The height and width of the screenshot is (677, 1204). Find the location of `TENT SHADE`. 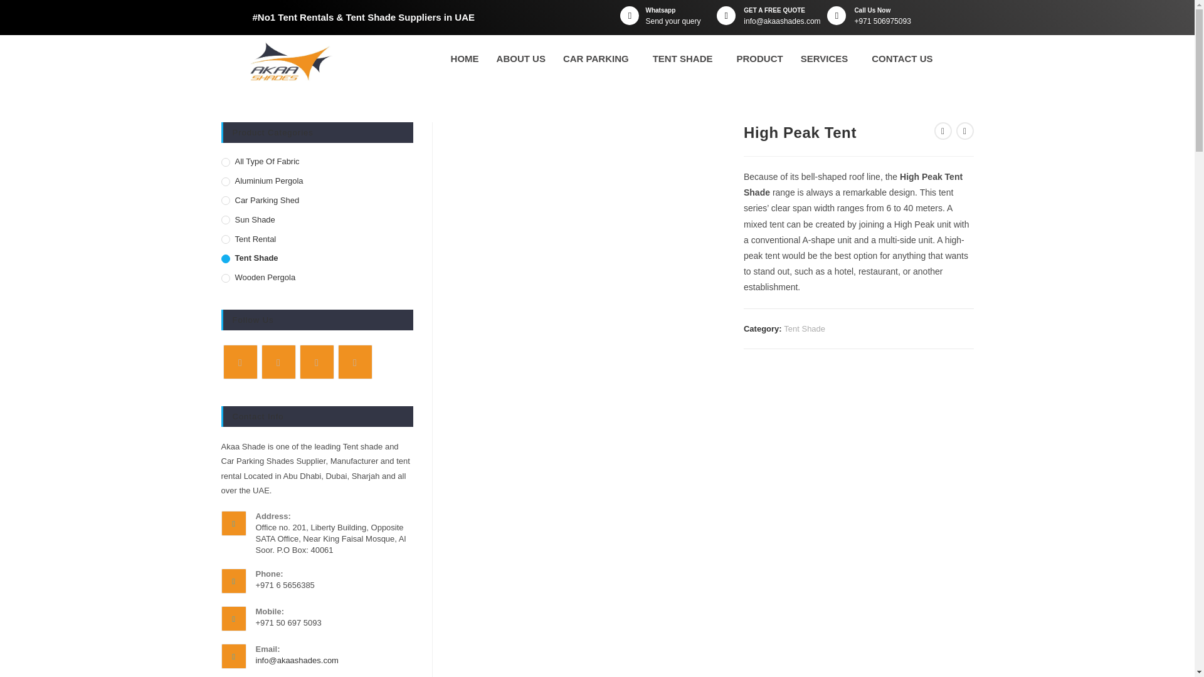

TENT SHADE is located at coordinates (686, 58).